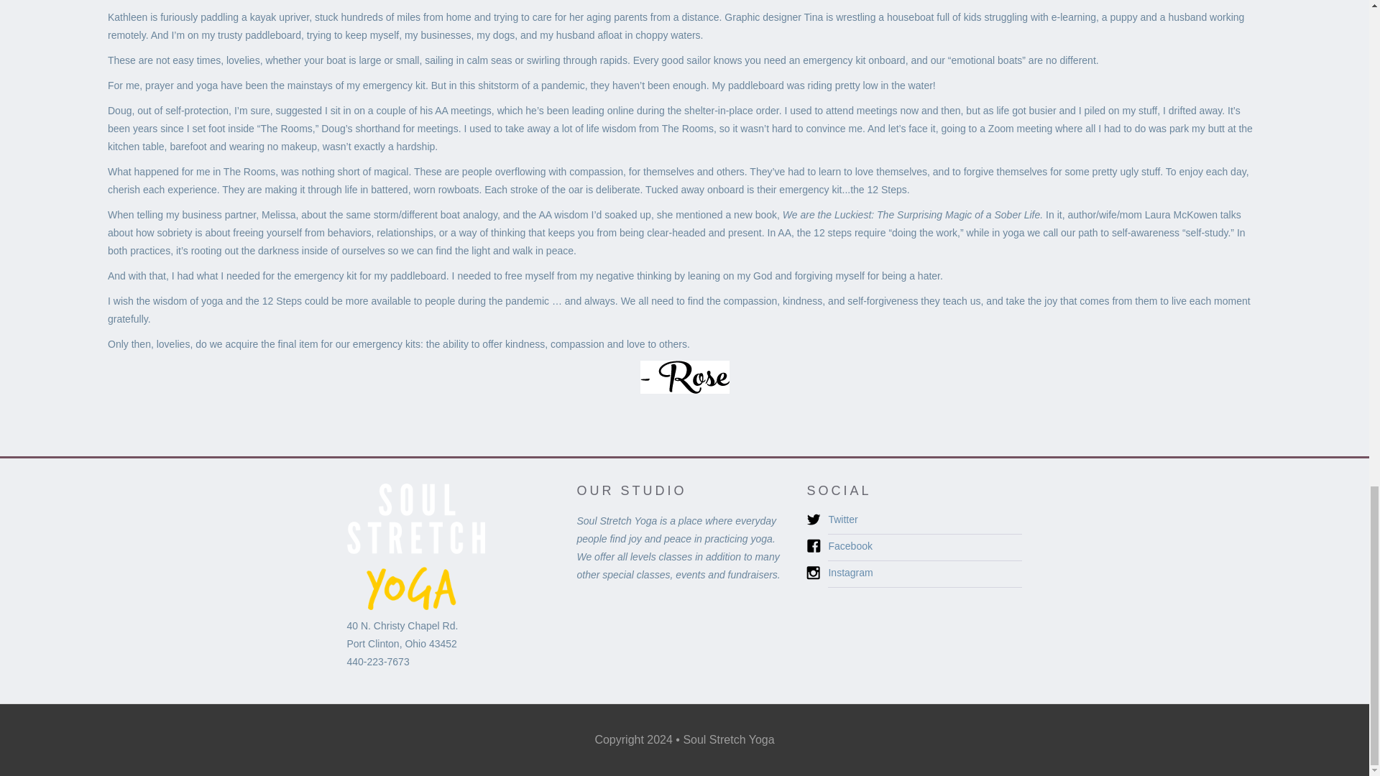  What do you see at coordinates (925, 549) in the screenshot?
I see `Facebook` at bounding box center [925, 549].